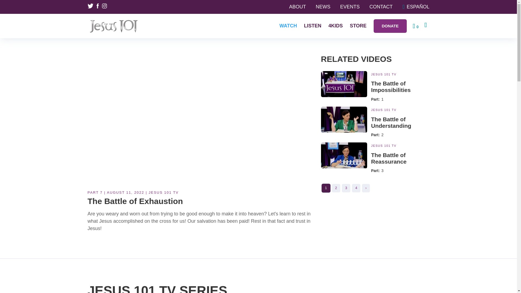 This screenshot has height=293, width=521. What do you see at coordinates (336, 188) in the screenshot?
I see `Go to page 2` at bounding box center [336, 188].